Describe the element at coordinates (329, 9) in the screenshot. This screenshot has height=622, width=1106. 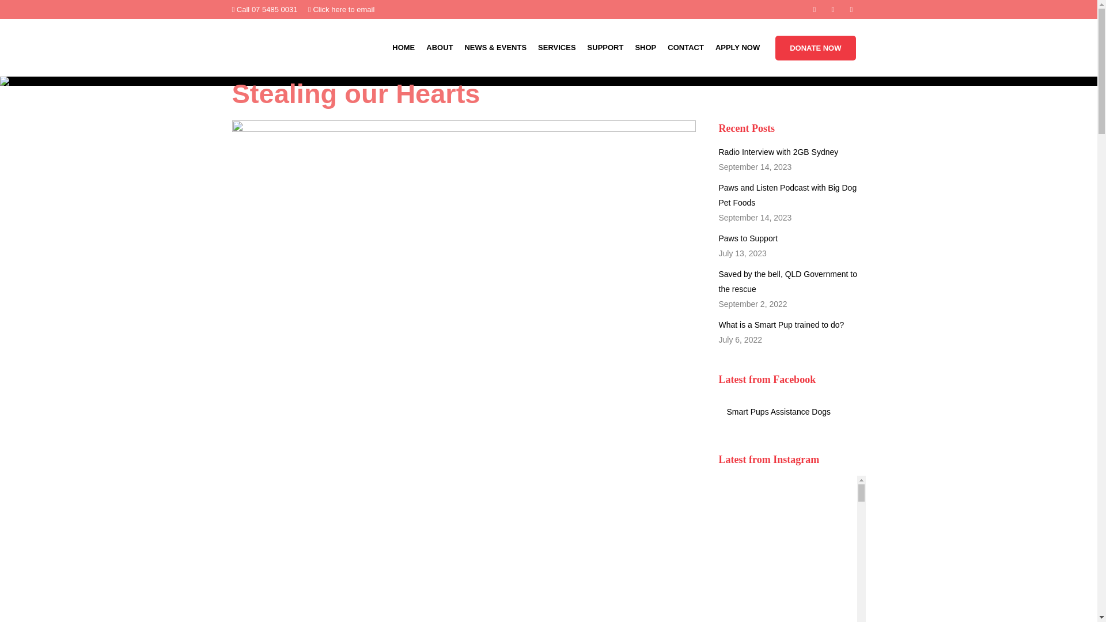
I see `Click here` at that location.